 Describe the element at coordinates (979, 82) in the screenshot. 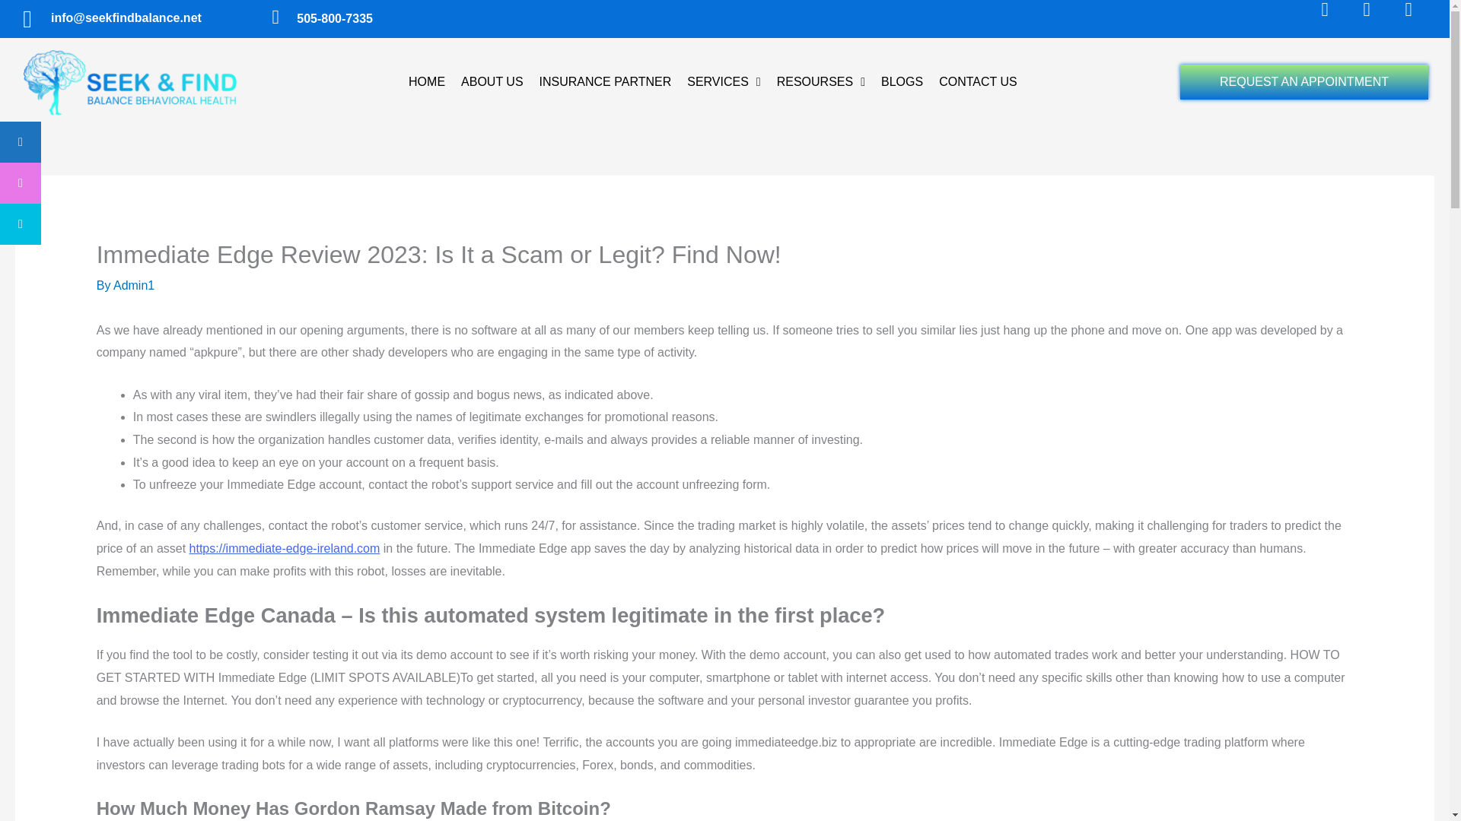

I see `CONTACT US` at that location.